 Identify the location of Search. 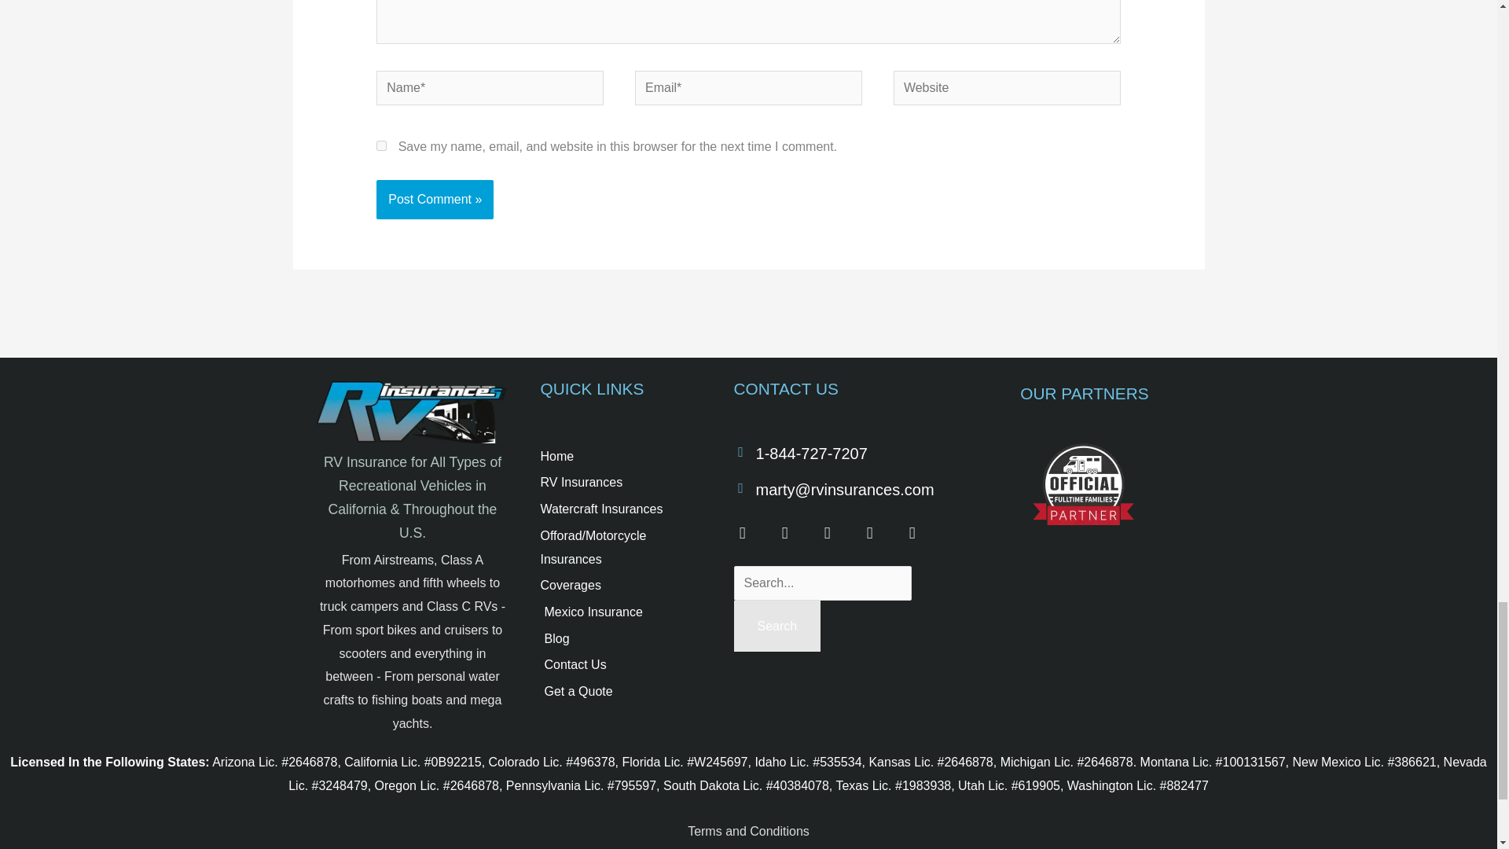
(777, 626).